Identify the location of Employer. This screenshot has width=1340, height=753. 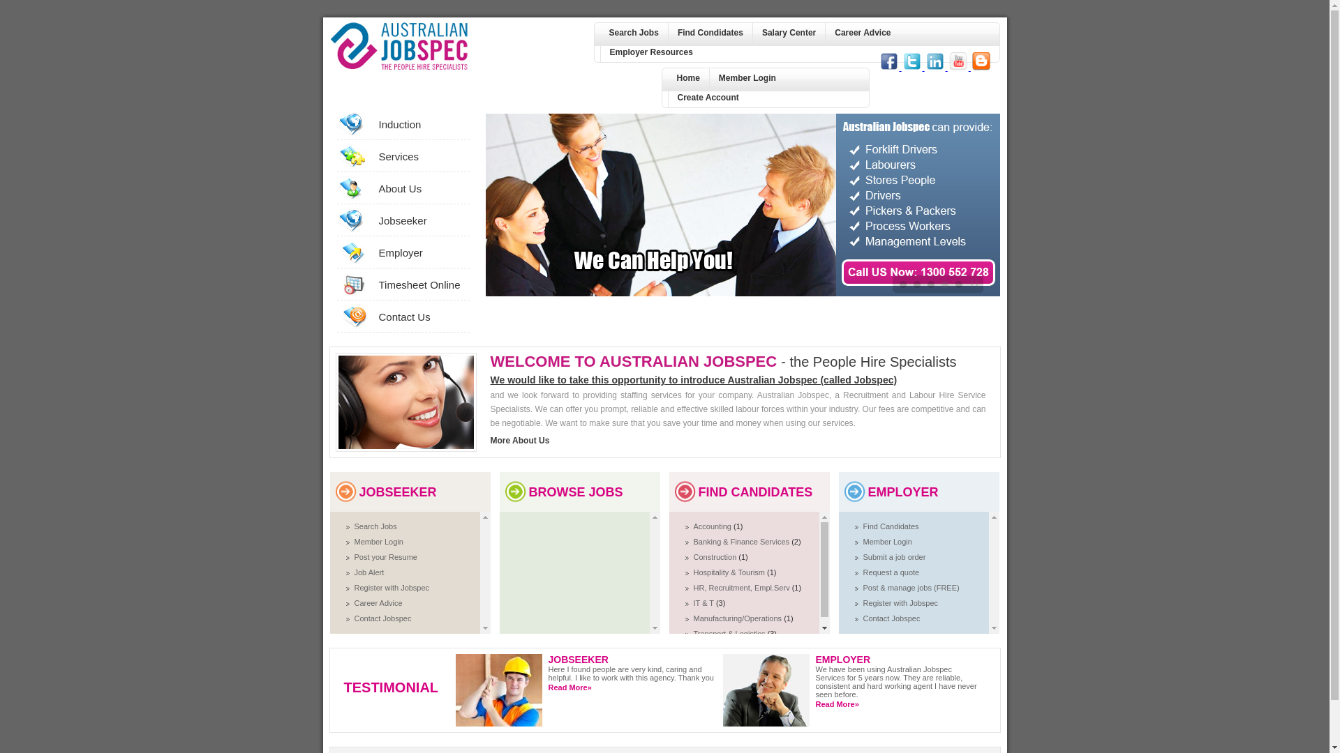
(420, 252).